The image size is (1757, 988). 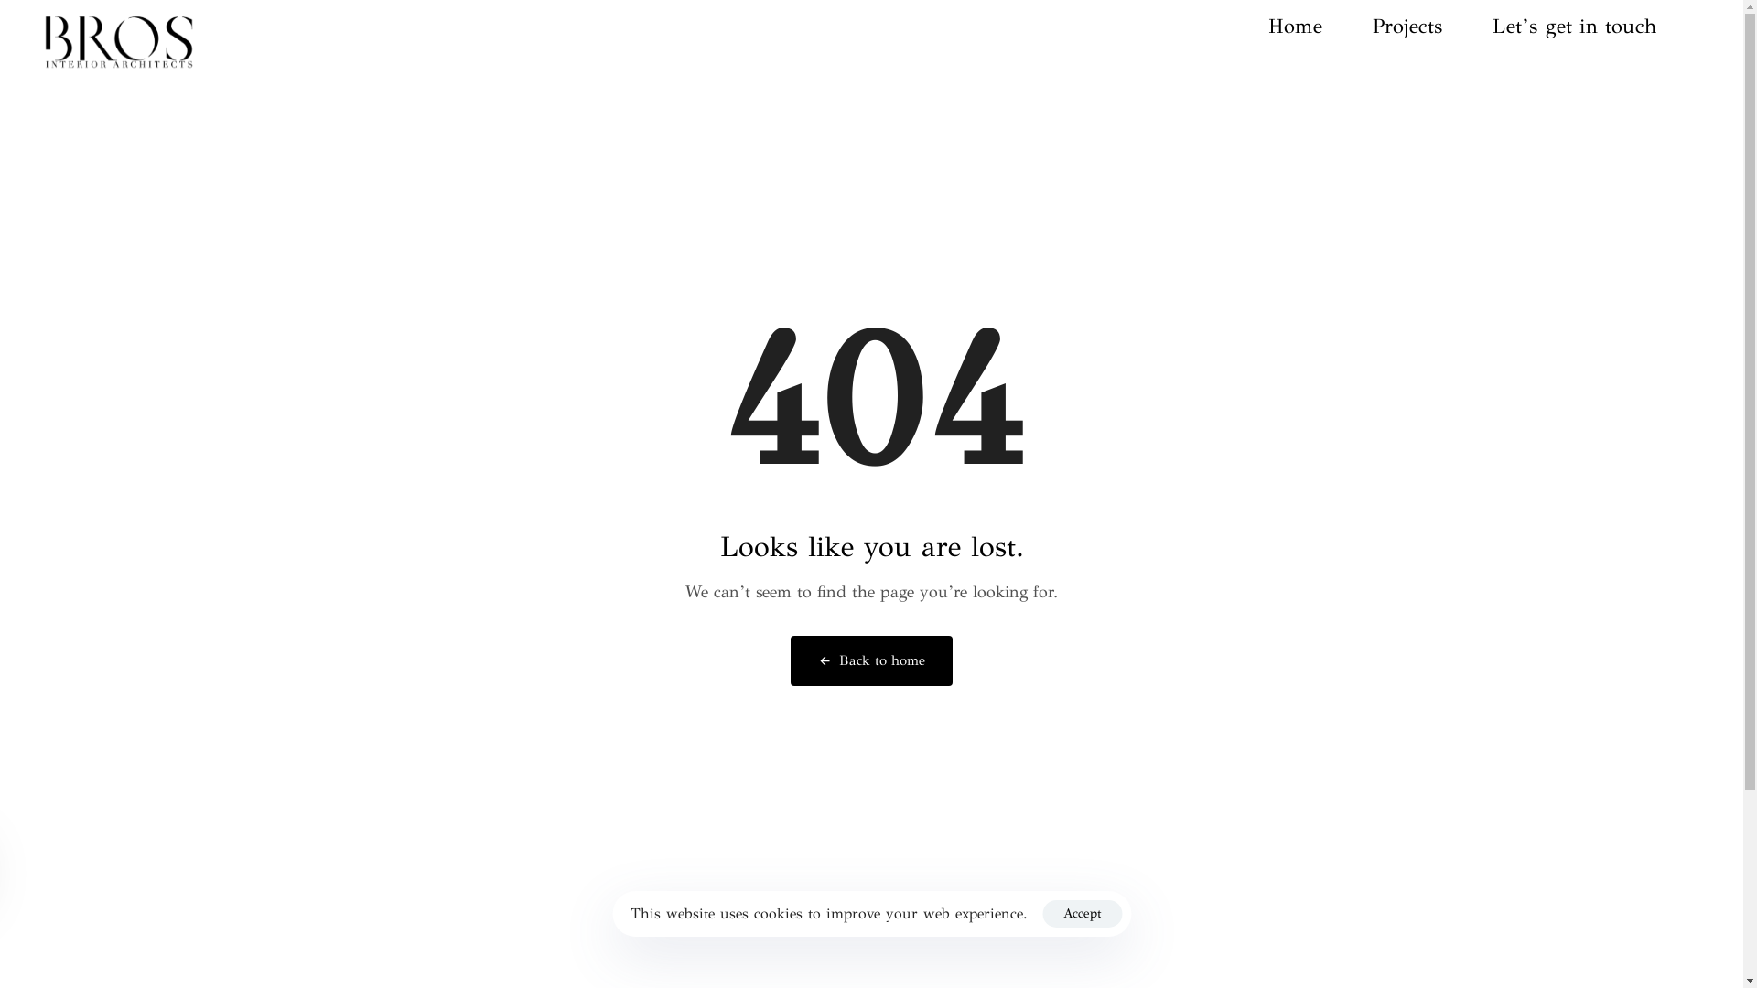 What do you see at coordinates (871, 844) in the screenshot?
I see `BOOK YOUR MEETING HERE` at bounding box center [871, 844].